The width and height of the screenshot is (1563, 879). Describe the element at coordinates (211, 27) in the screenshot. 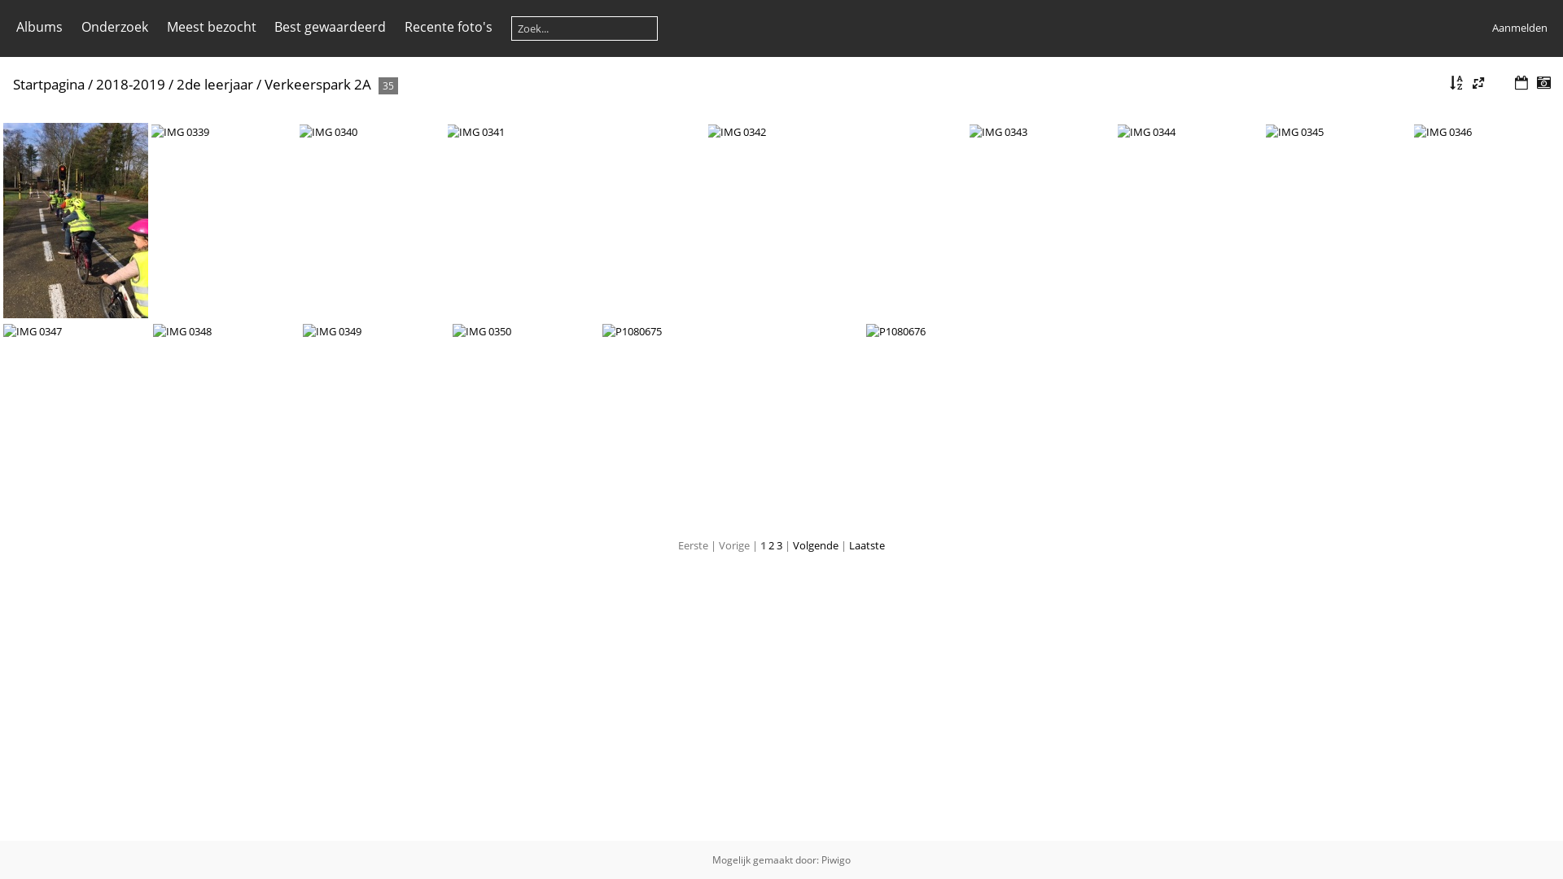

I see `Meest bezocht` at that location.